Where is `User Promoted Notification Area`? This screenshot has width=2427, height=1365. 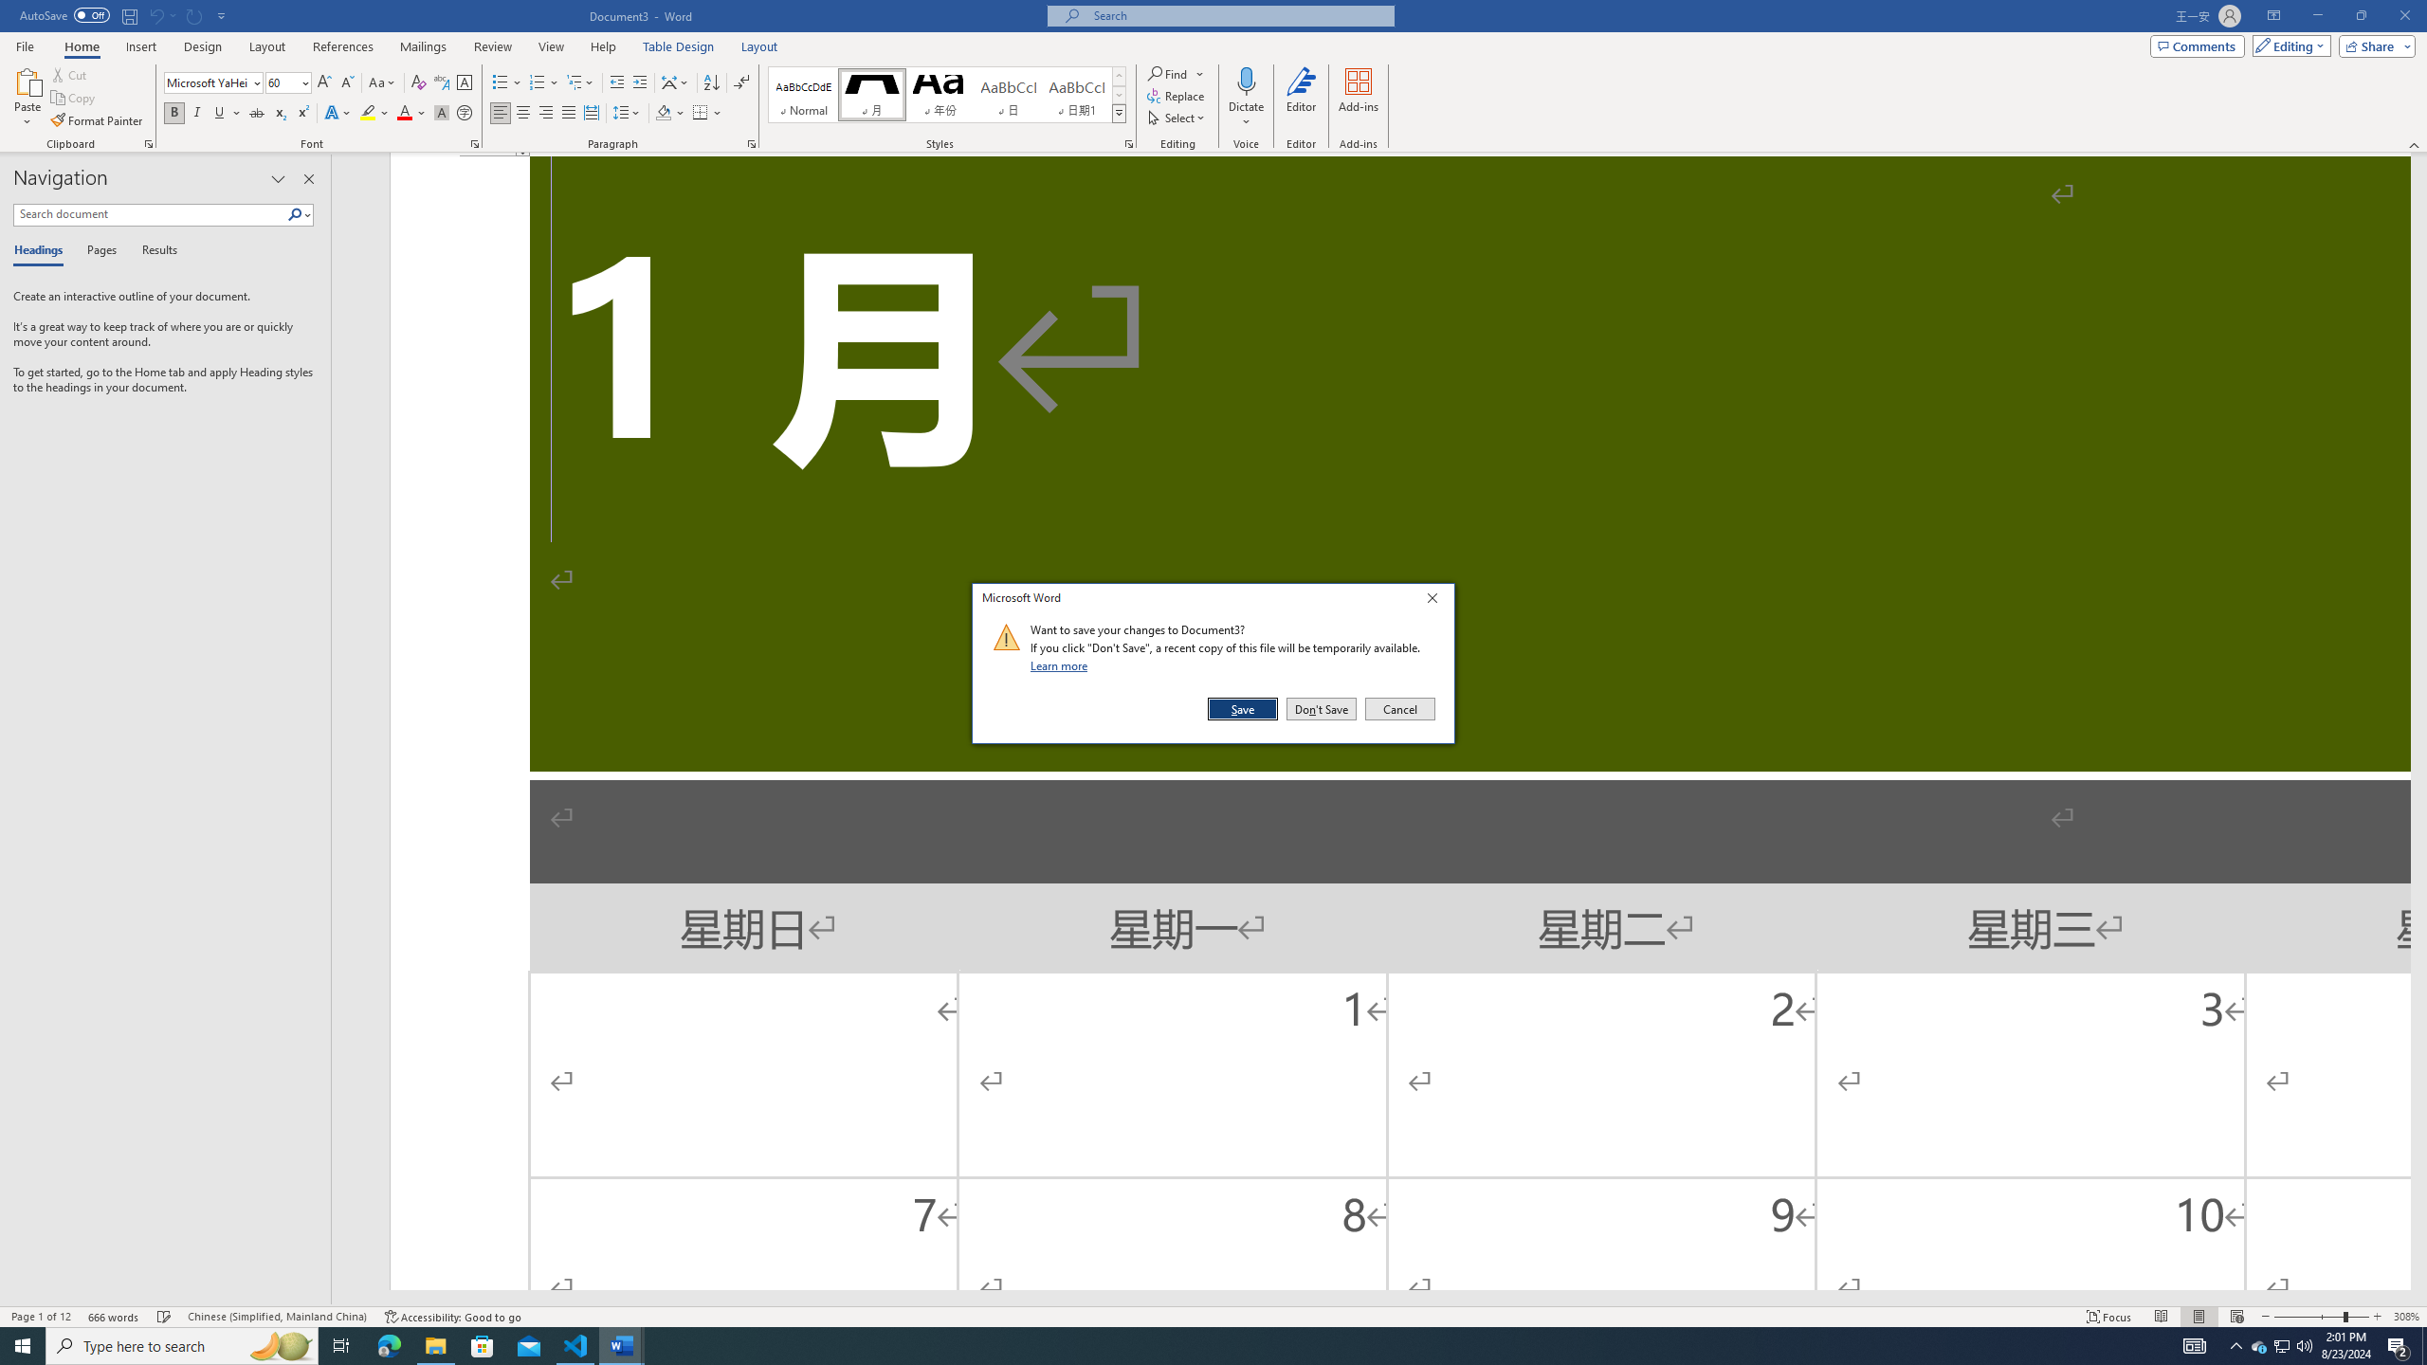 User Promoted Notification Area is located at coordinates (2281, 1346).